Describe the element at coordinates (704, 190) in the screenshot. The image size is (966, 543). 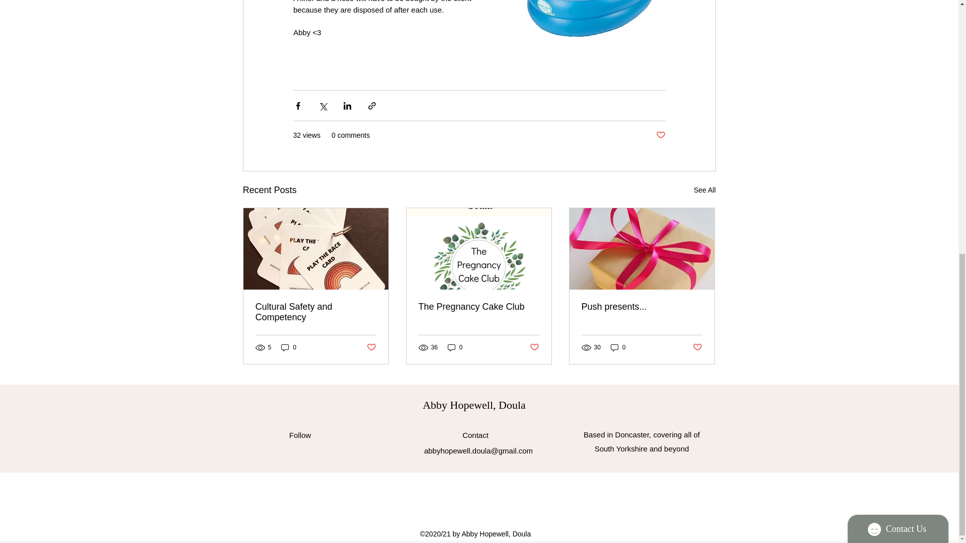
I see `See All` at that location.